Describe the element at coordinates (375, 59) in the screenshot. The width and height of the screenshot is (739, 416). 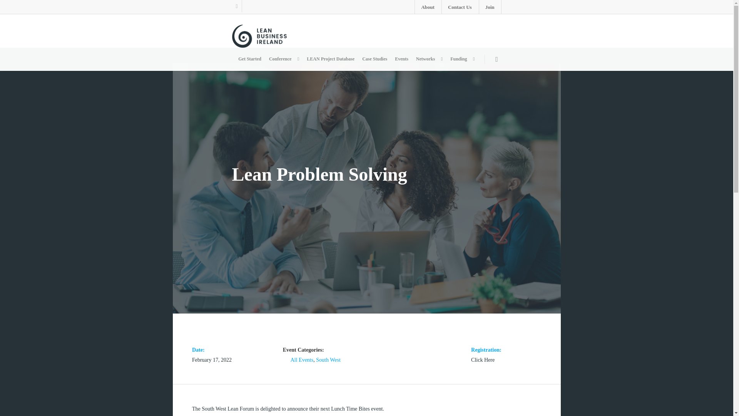
I see `Case Studies` at that location.